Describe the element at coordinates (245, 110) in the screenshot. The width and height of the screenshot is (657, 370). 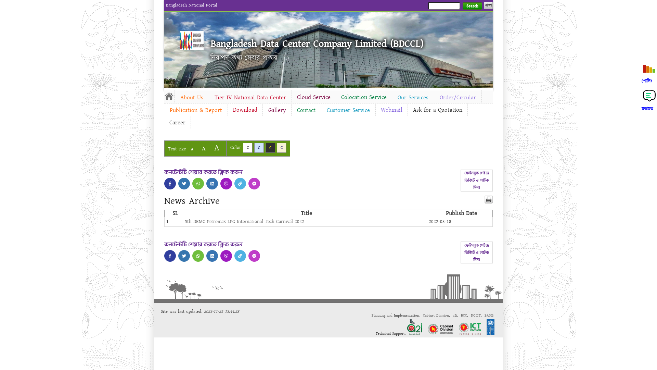
I see `Download` at that location.